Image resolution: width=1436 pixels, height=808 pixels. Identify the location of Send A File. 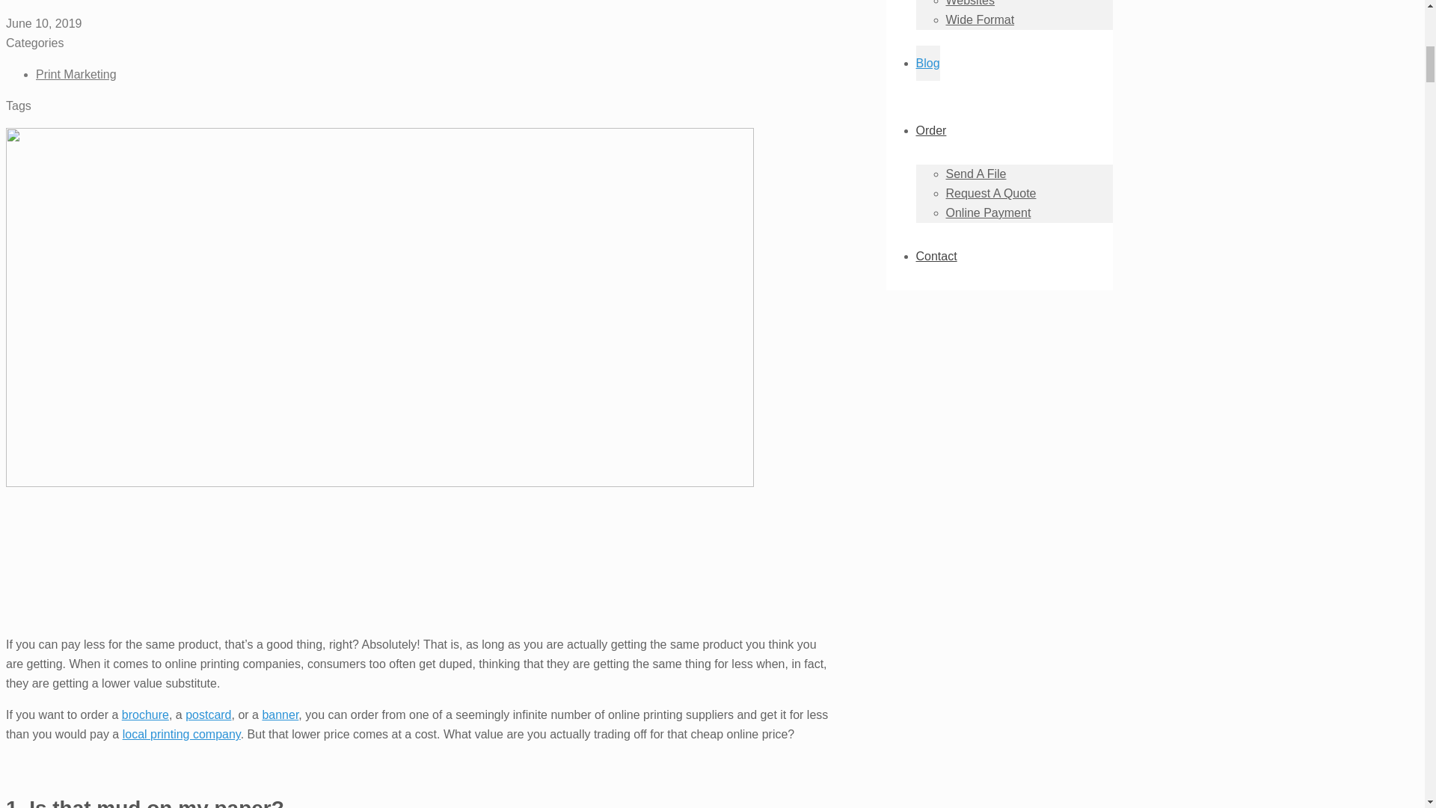
(975, 174).